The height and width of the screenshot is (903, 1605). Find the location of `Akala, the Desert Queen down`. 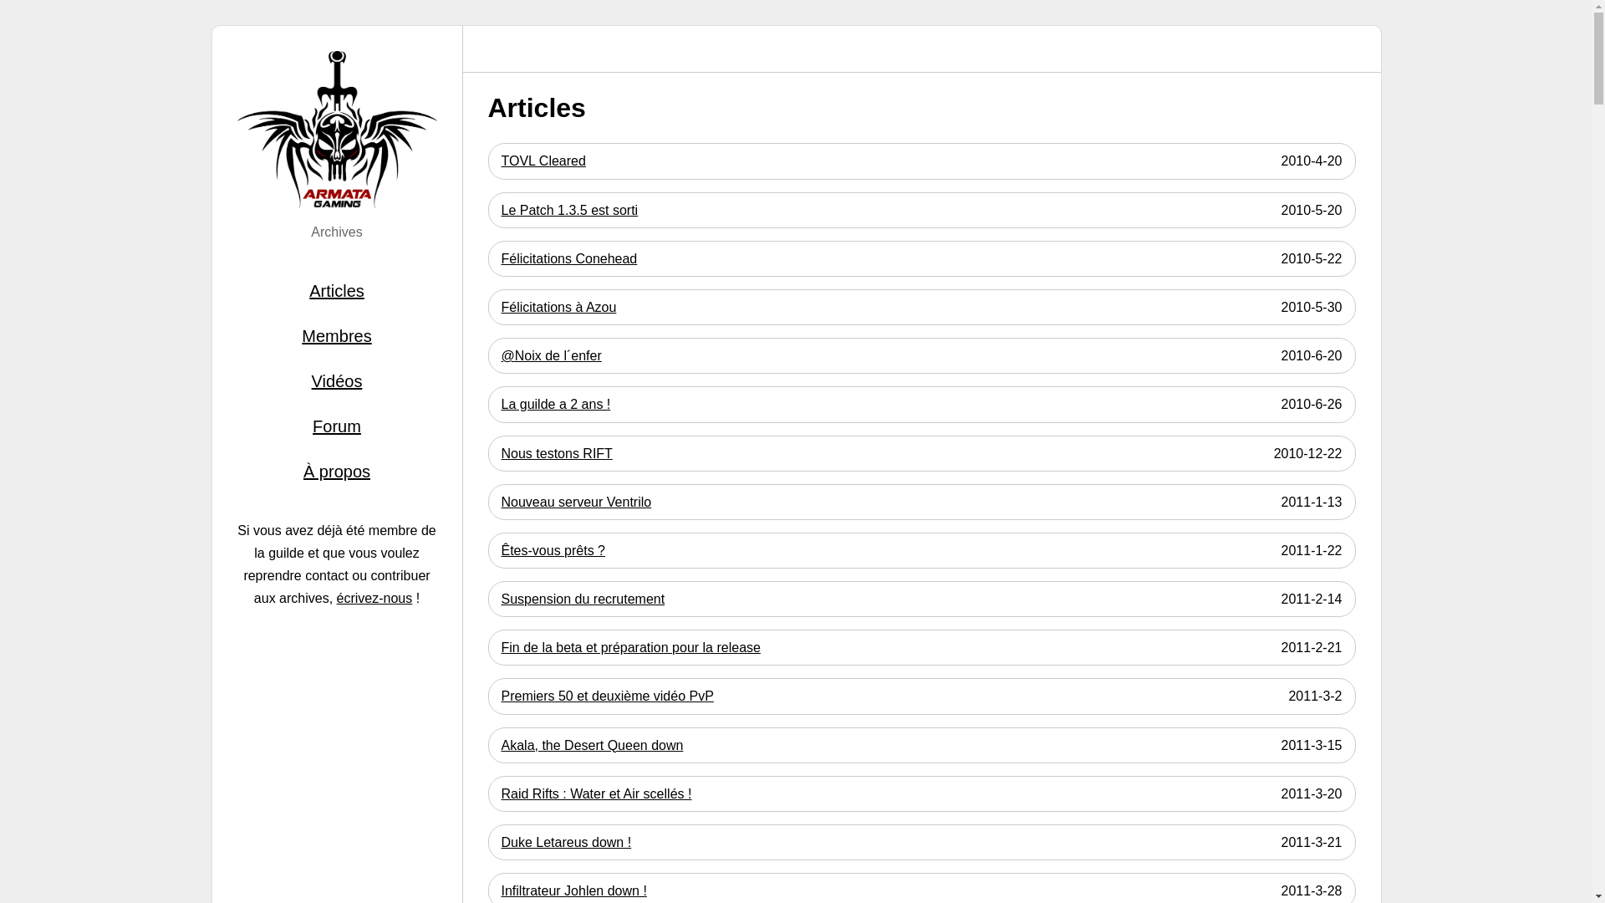

Akala, the Desert Queen down is located at coordinates (593, 745).